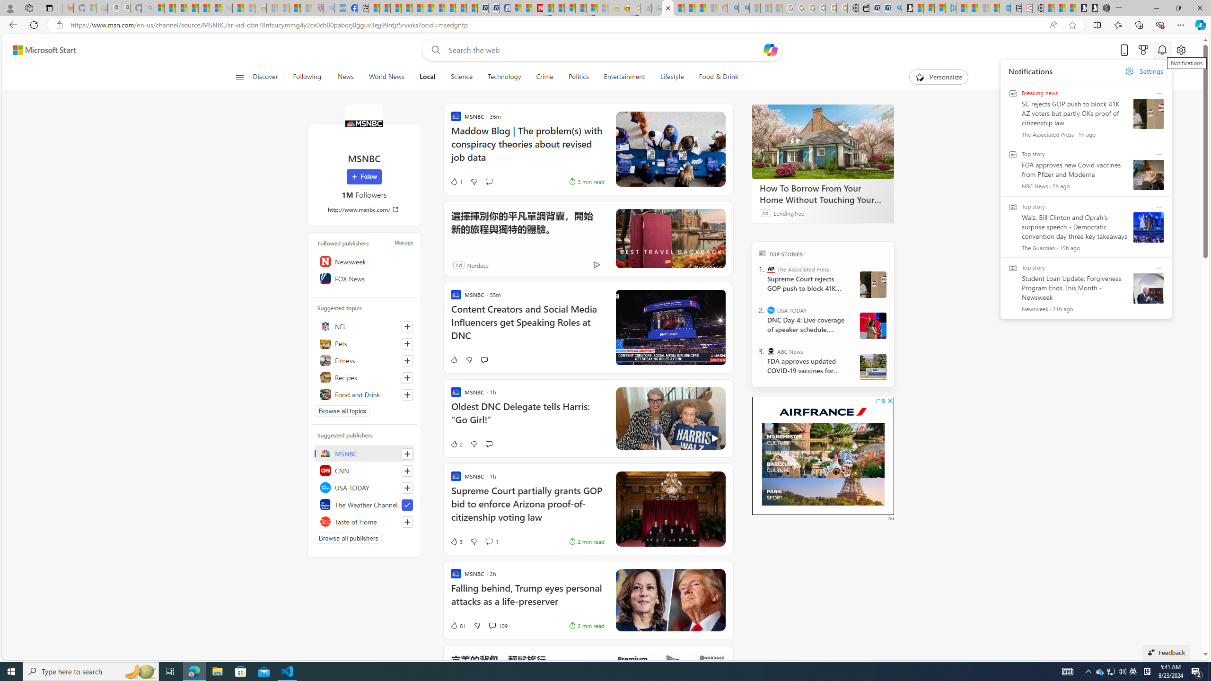 The height and width of the screenshot is (681, 1211). What do you see at coordinates (549, 8) in the screenshot?
I see `Trusted Community Engagement and Contributions | Guidelines` at bounding box center [549, 8].